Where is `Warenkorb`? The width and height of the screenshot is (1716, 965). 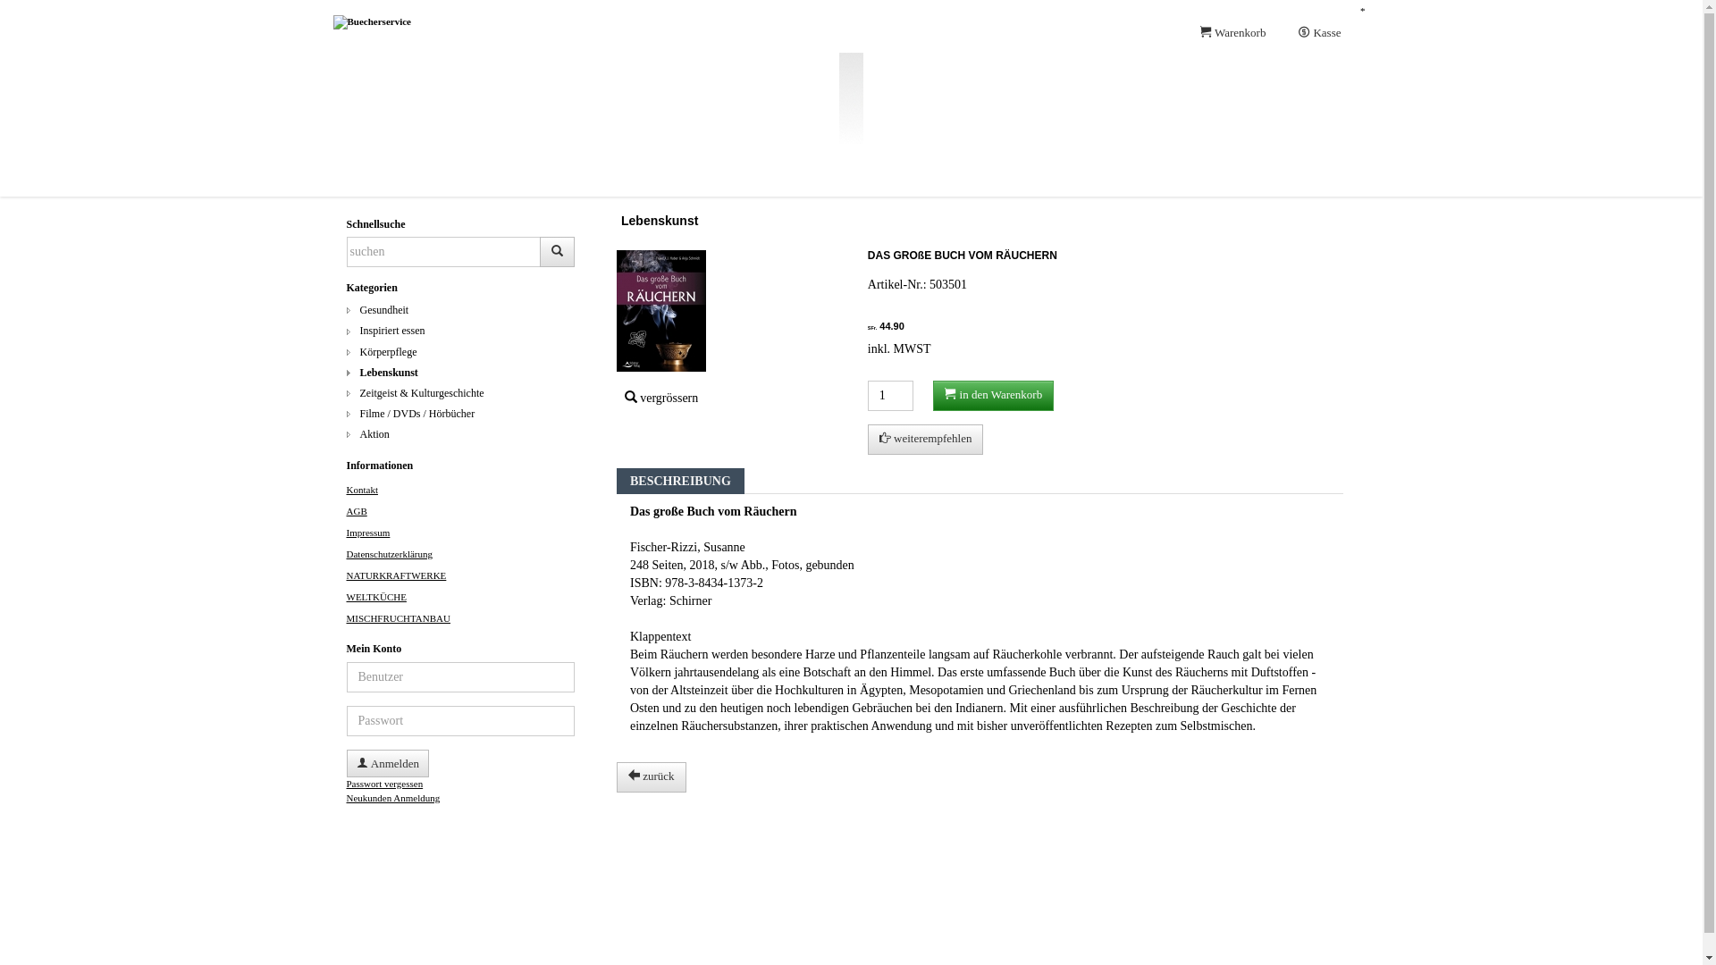 Warenkorb is located at coordinates (1233, 35).